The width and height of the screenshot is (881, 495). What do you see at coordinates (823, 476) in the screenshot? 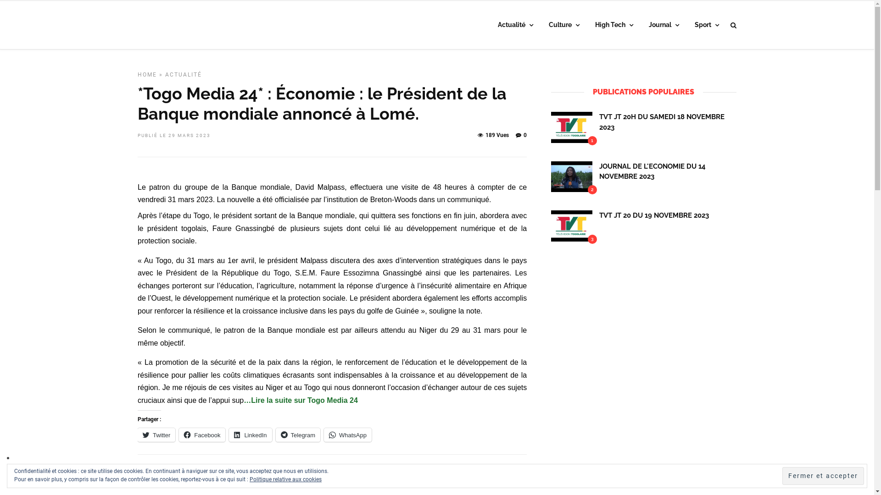
I see `Fermer et accepter` at bounding box center [823, 476].